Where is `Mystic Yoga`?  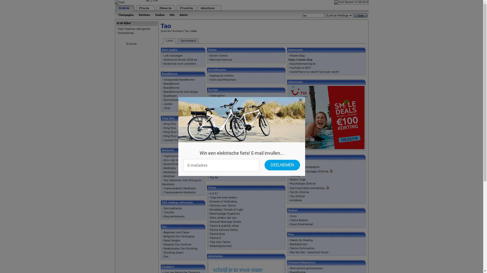 Mystic Yoga is located at coordinates (298, 179).